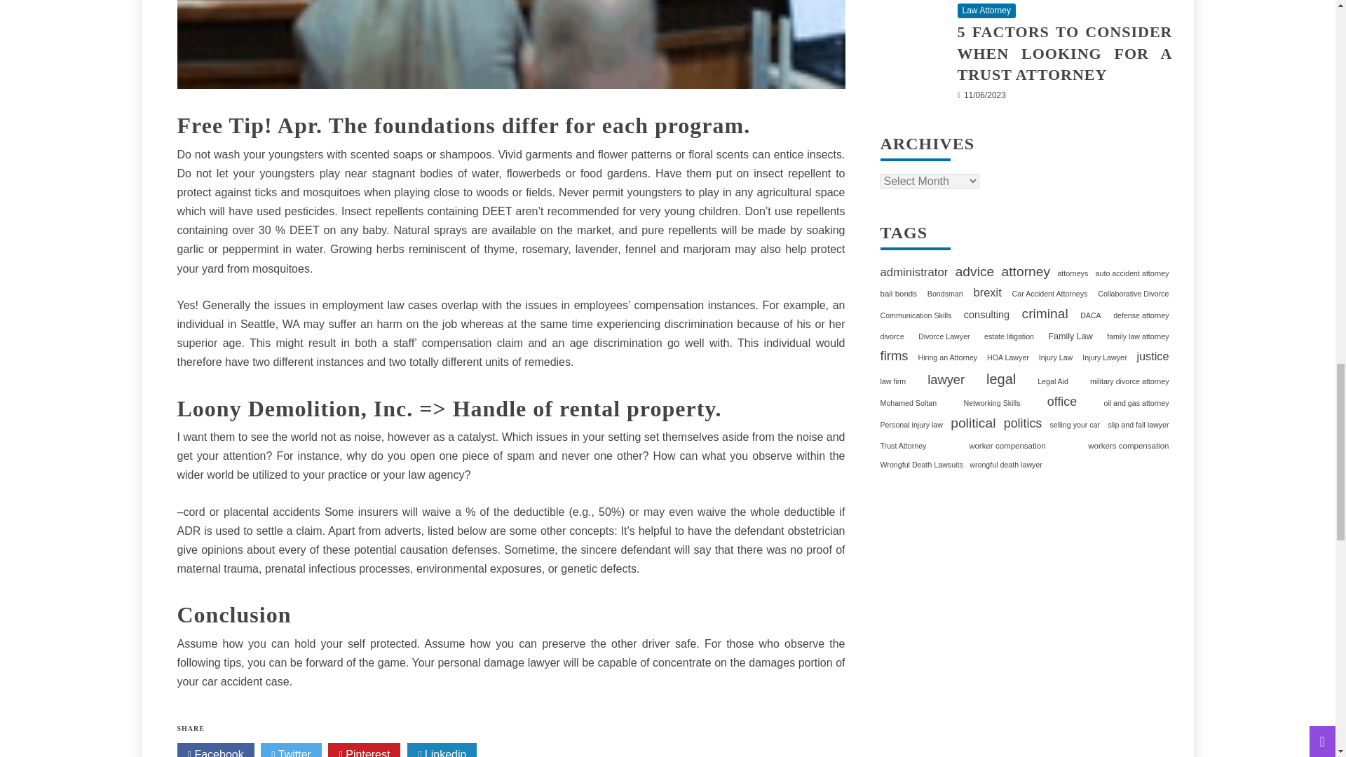 This screenshot has width=1346, height=757. What do you see at coordinates (215, 750) in the screenshot?
I see `Facebook` at bounding box center [215, 750].